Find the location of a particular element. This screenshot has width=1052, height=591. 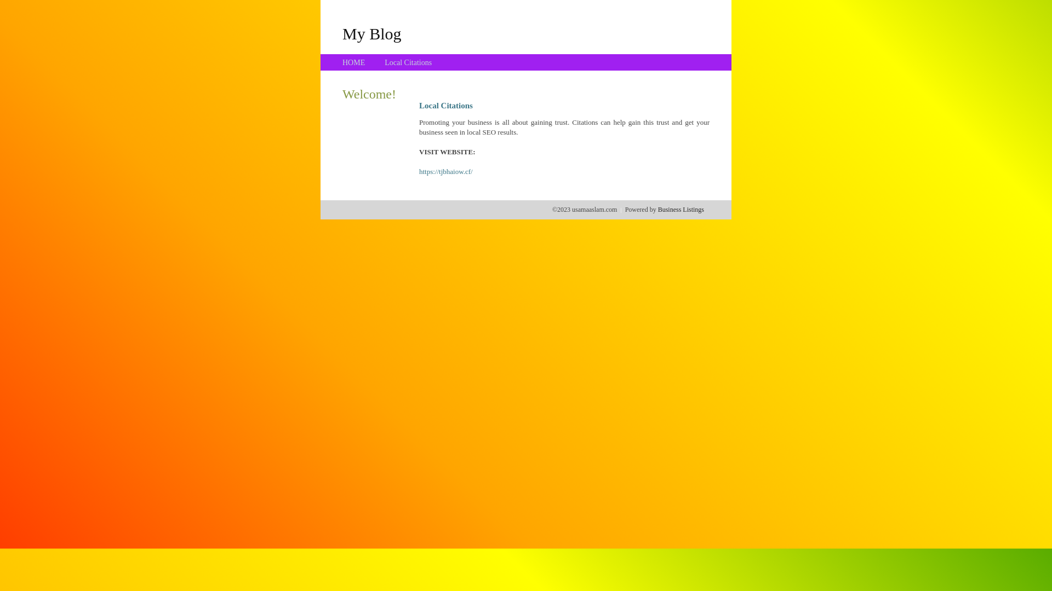

Business Listings is located at coordinates (681, 210).